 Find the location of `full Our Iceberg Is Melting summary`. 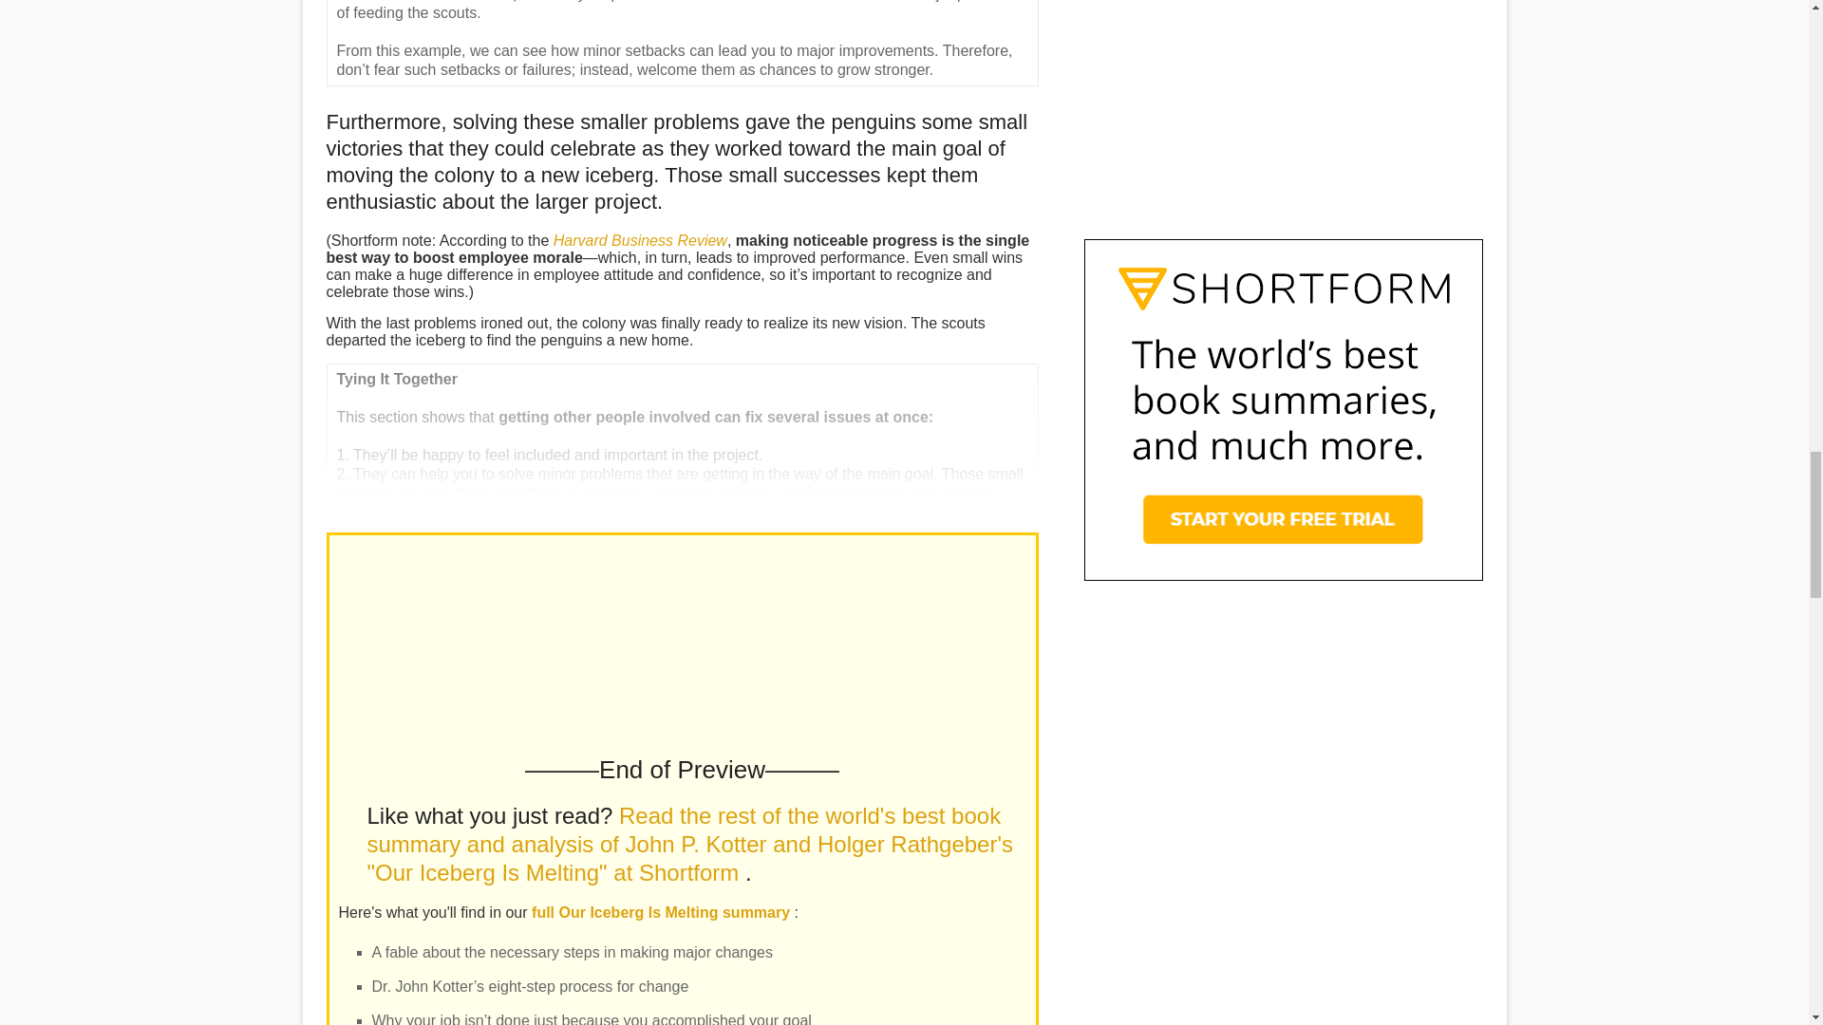

full Our Iceberg Is Melting summary is located at coordinates (663, 911).